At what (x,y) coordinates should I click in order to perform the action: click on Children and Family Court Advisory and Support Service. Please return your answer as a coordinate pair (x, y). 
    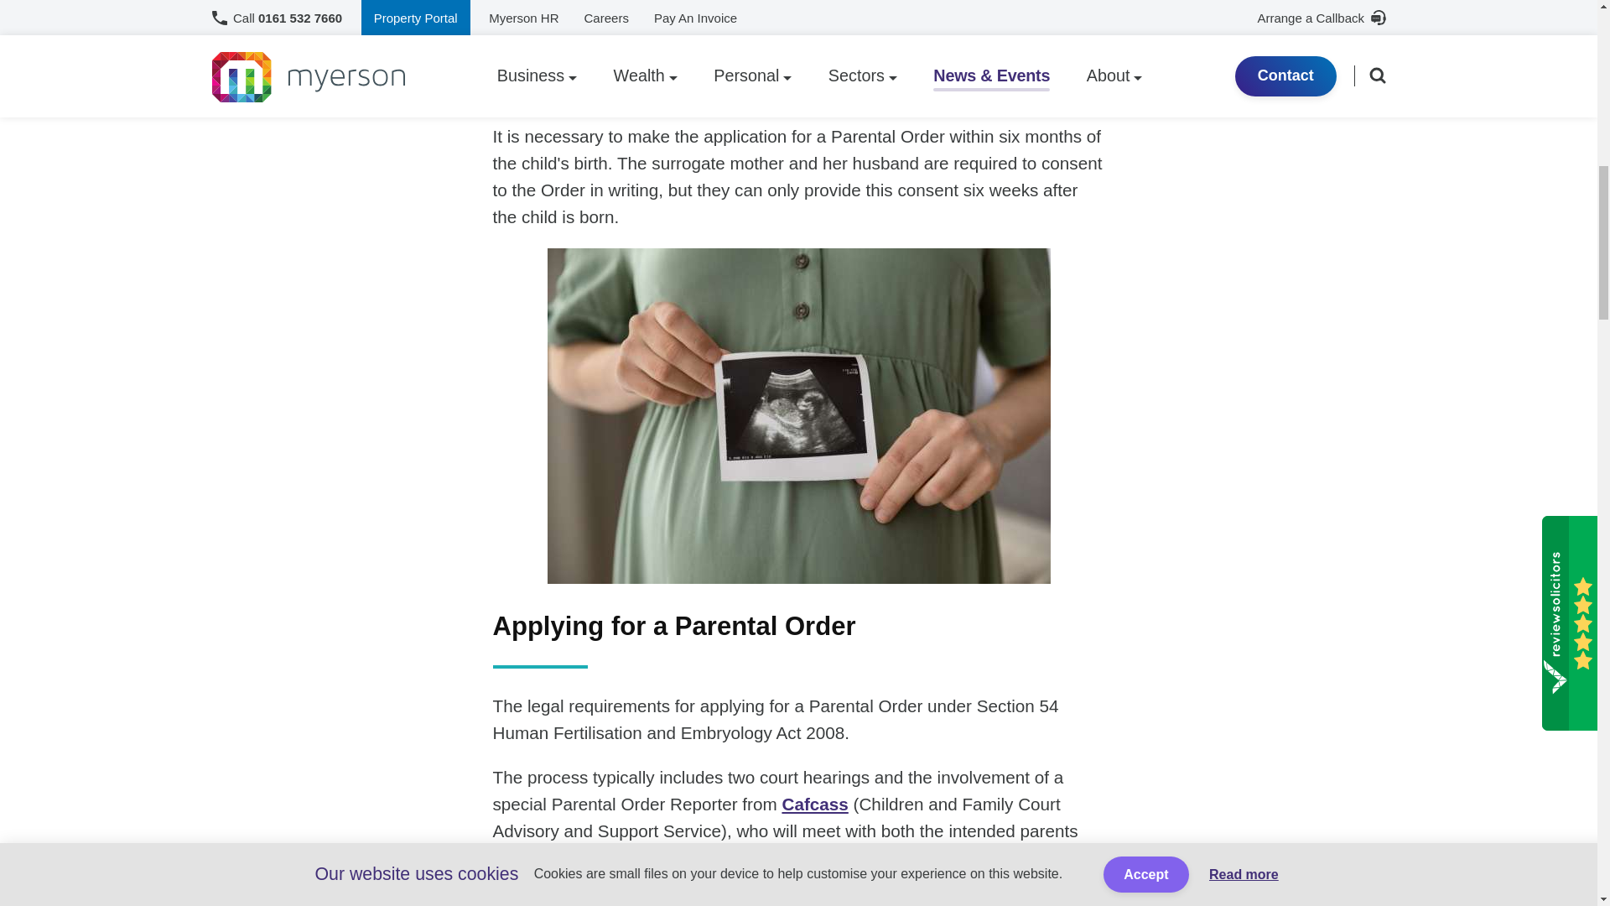
    Looking at the image, I should click on (814, 804).